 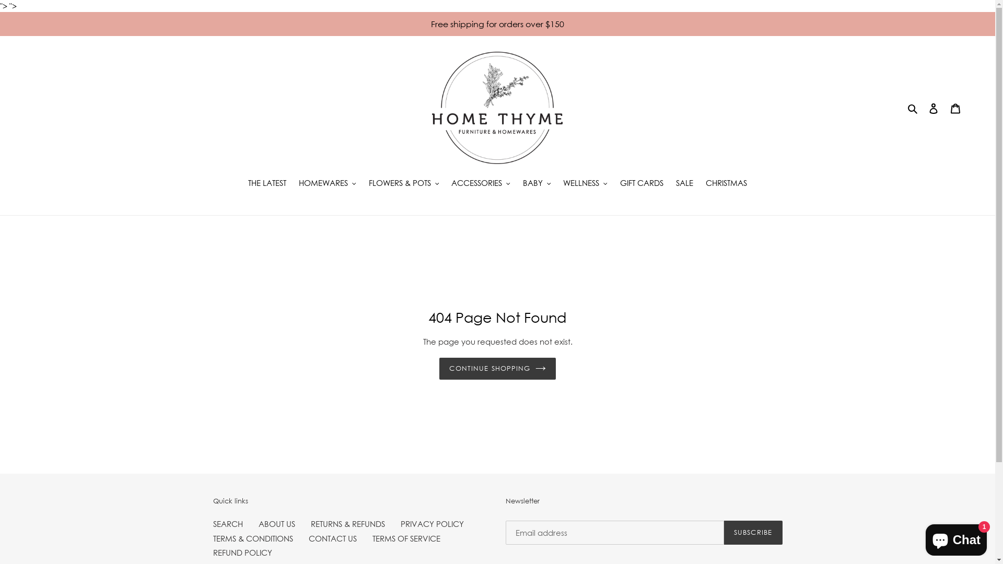 I want to click on ACCESSORIES, so click(x=481, y=184).